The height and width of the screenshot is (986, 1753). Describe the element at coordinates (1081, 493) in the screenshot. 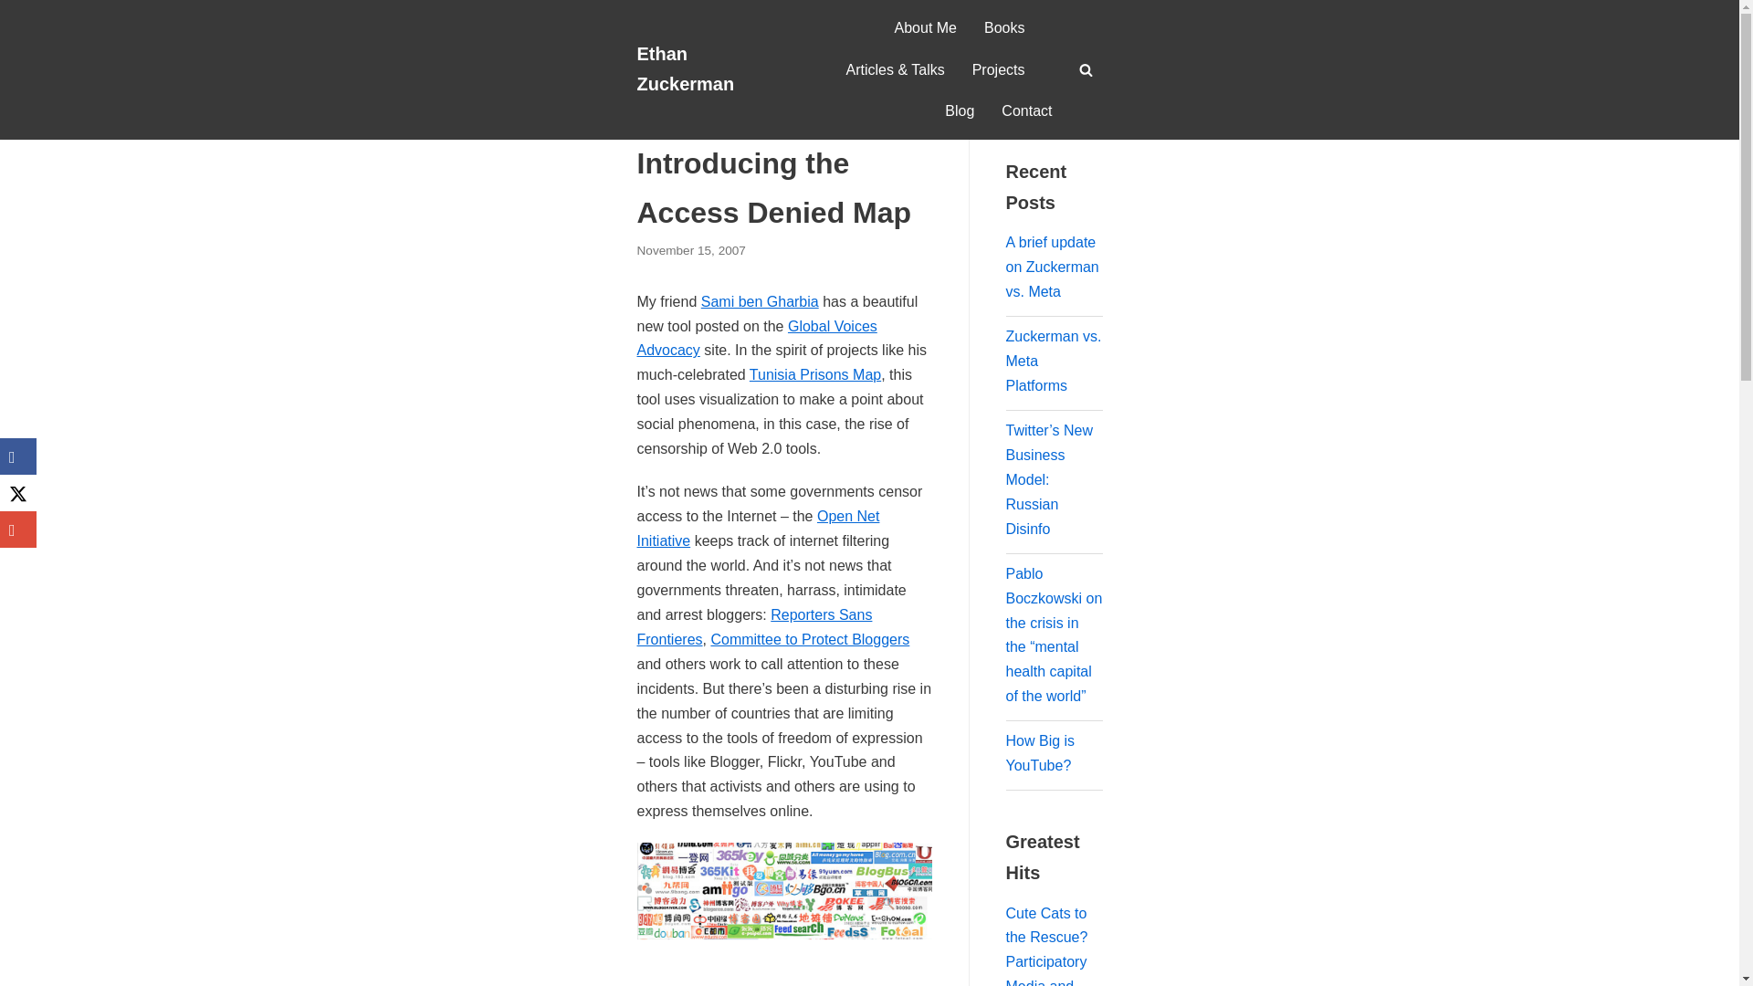

I see `Search` at that location.